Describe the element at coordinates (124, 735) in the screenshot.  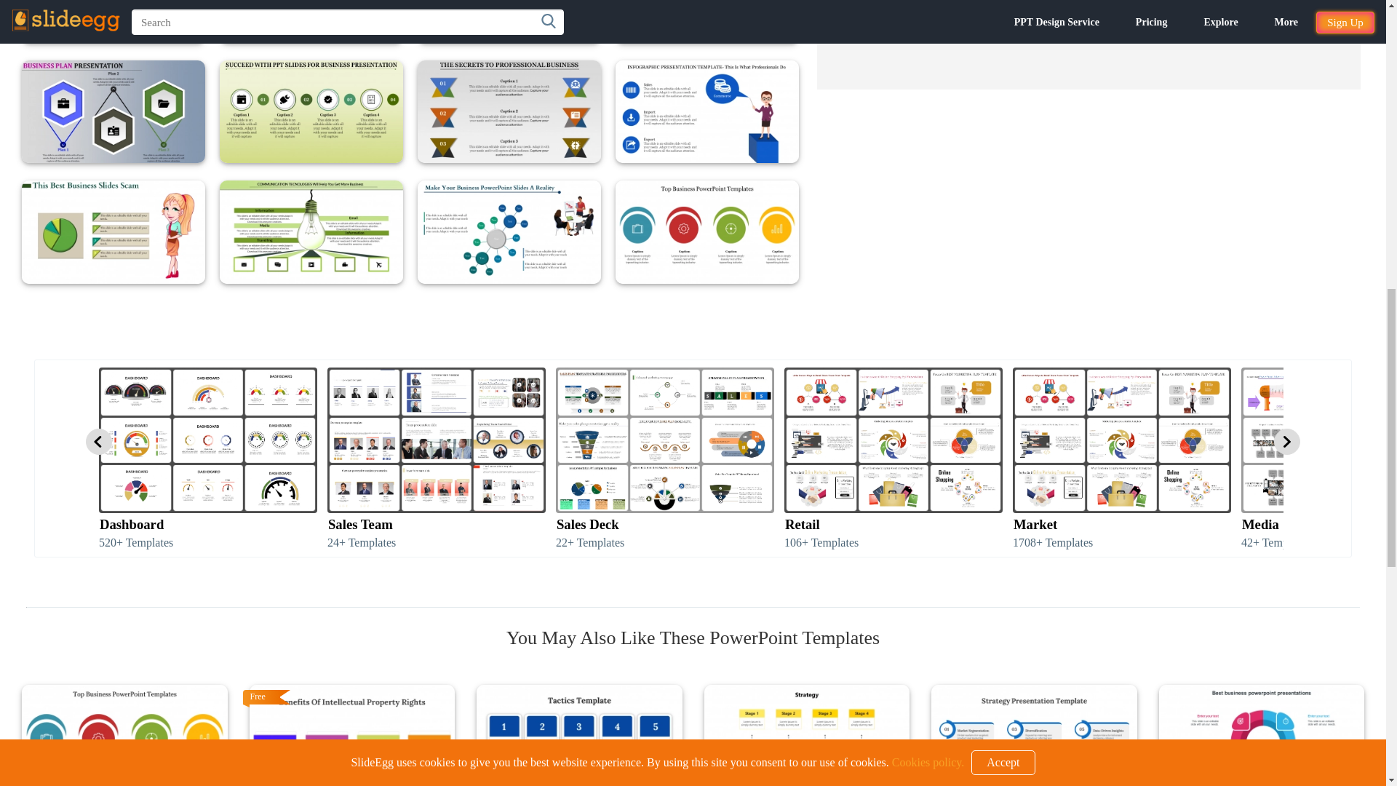
I see `Top Business PowerPoint Templates with Four Icons` at that location.